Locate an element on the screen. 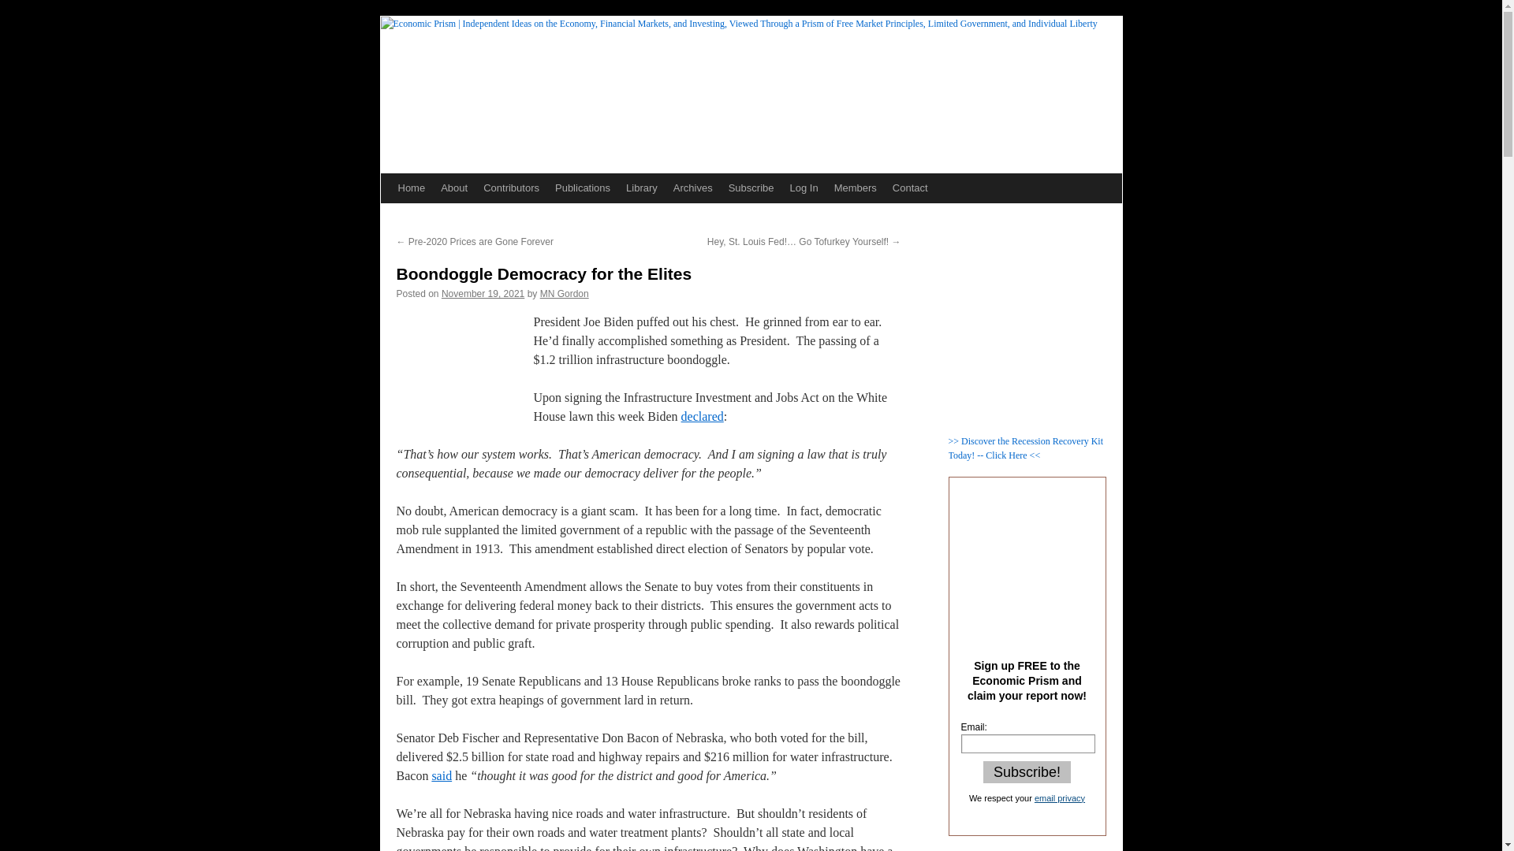  Home is located at coordinates (411, 188).